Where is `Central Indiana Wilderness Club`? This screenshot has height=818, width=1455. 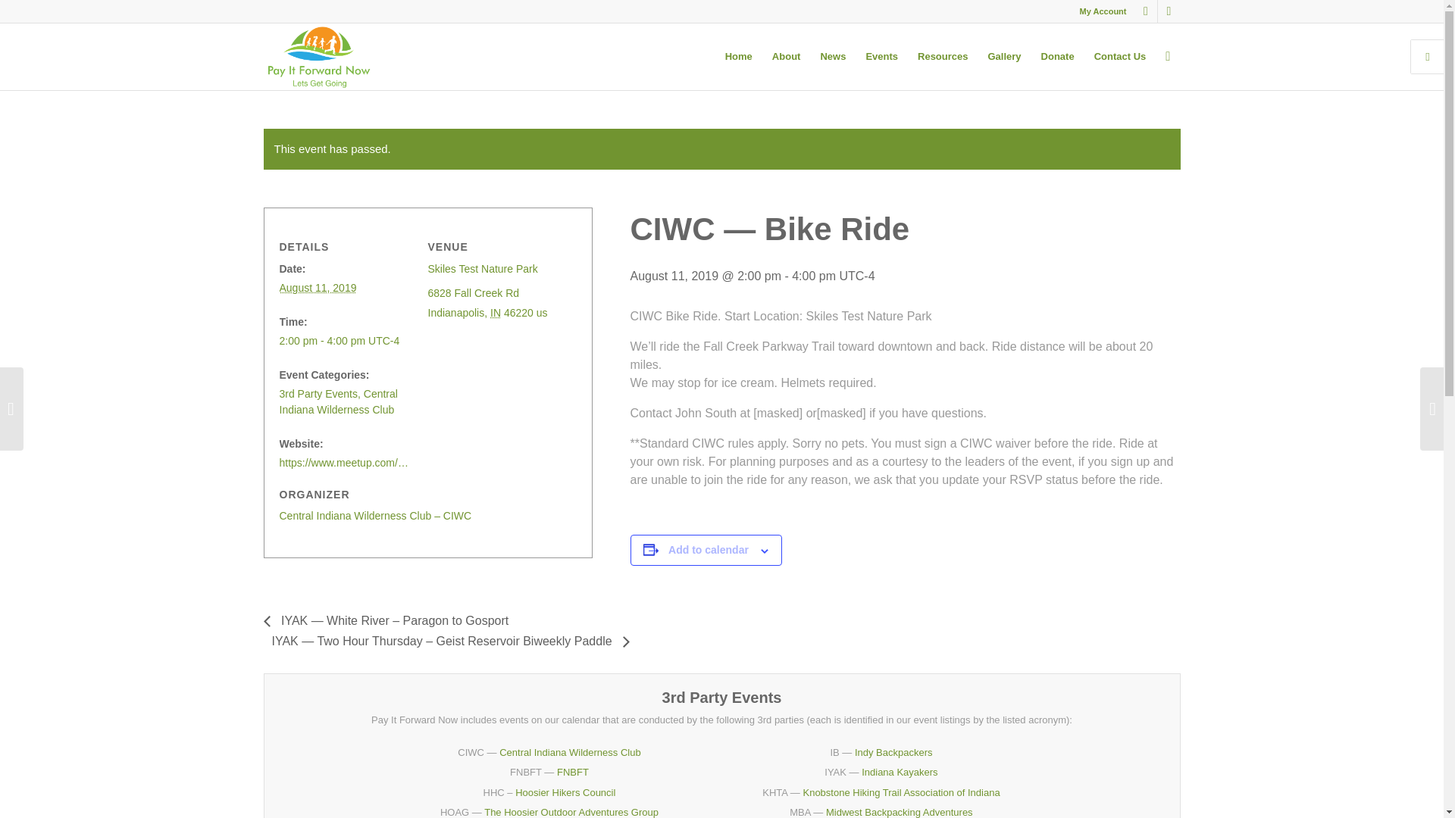
Central Indiana Wilderness Club is located at coordinates (338, 401).